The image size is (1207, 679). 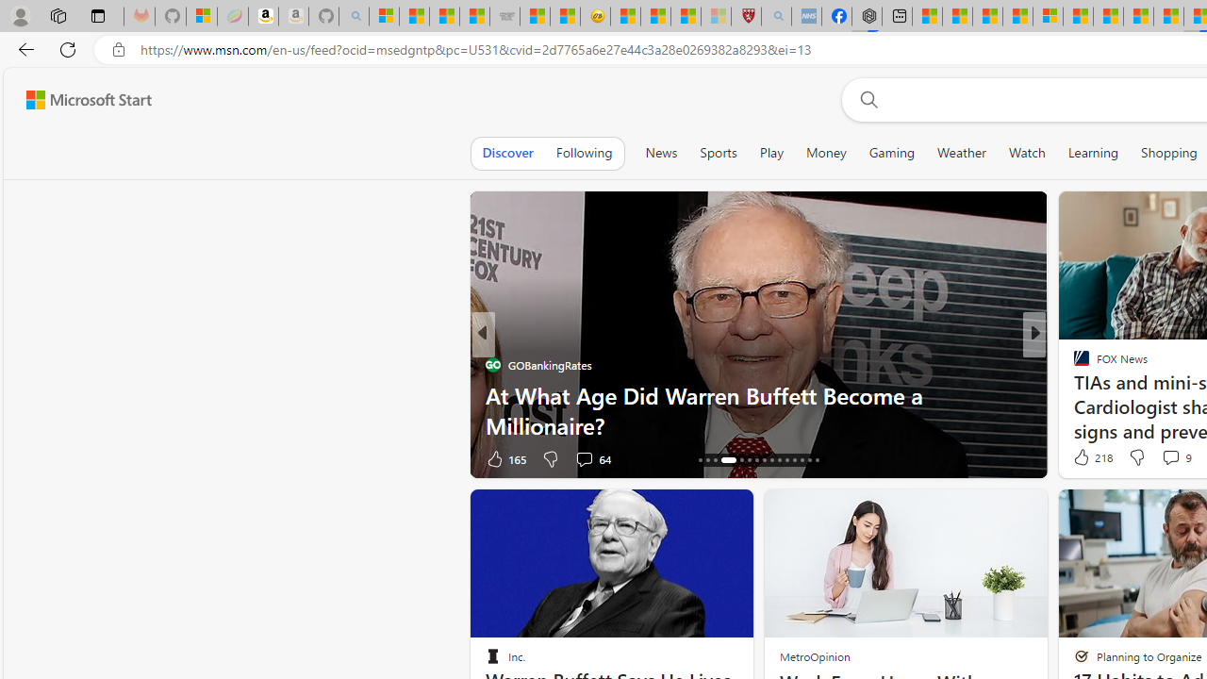 What do you see at coordinates (1159, 458) in the screenshot?
I see `View comments 5 Comment` at bounding box center [1159, 458].